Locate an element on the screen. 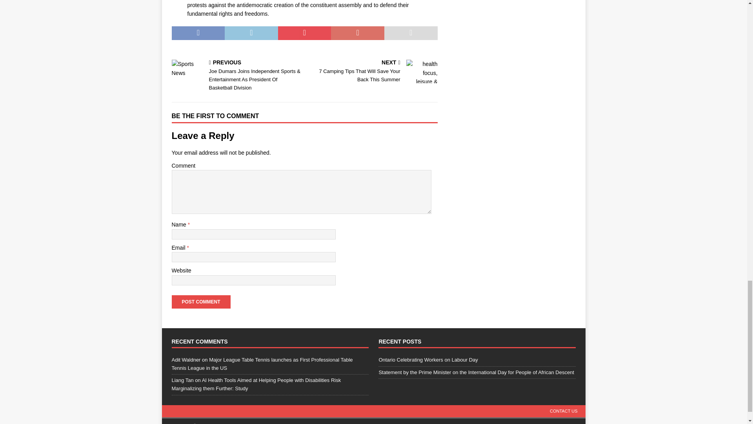 The image size is (753, 424). Ontario Celebrating Workers on Labour Day is located at coordinates (201, 302).